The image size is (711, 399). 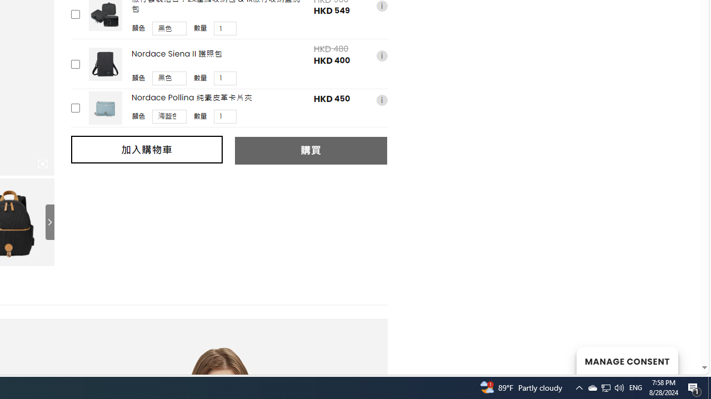 I want to click on MANAGE CONSENT, so click(x=627, y=360).